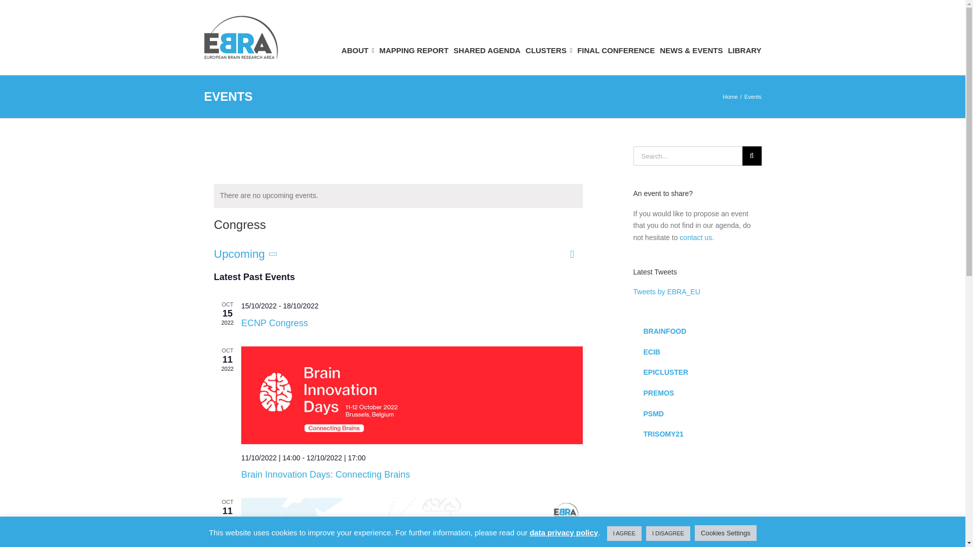 The width and height of the screenshot is (973, 547). I want to click on Brain Innovation Days: Connecting Brains, so click(412, 395).